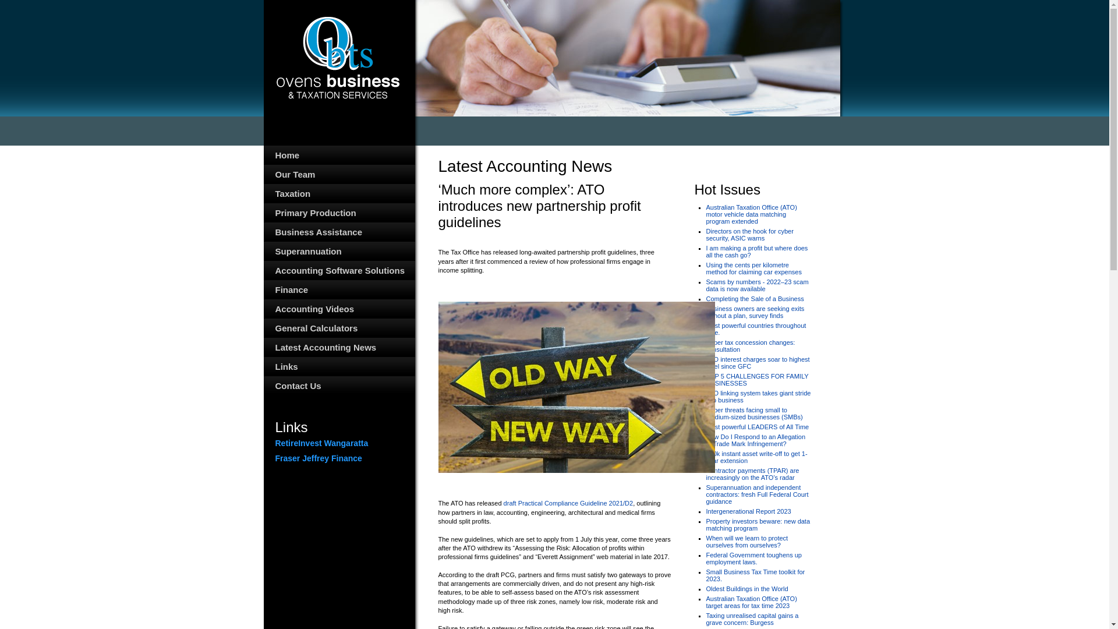 Image resolution: width=1118 pixels, height=629 pixels. What do you see at coordinates (756, 457) in the screenshot?
I see `$20k instant asset write-off to get 1-year extension` at bounding box center [756, 457].